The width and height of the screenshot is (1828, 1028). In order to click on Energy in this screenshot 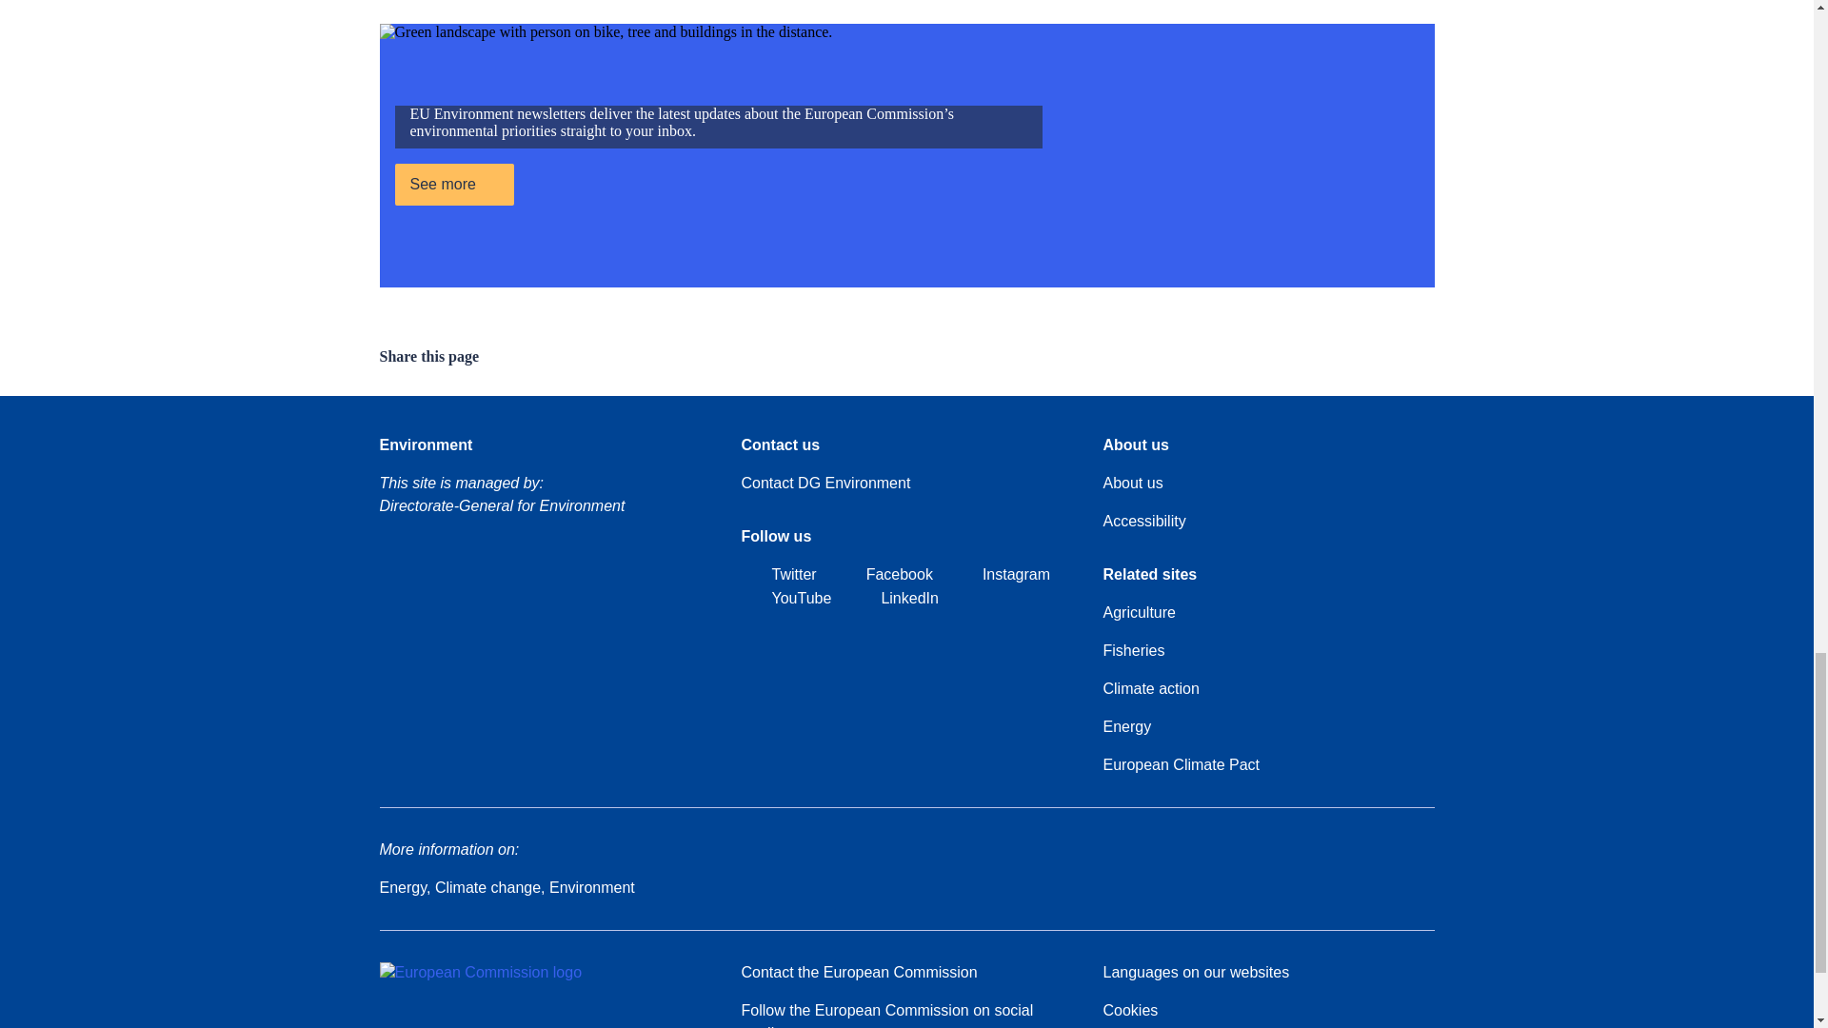, I will do `click(1126, 727)`.